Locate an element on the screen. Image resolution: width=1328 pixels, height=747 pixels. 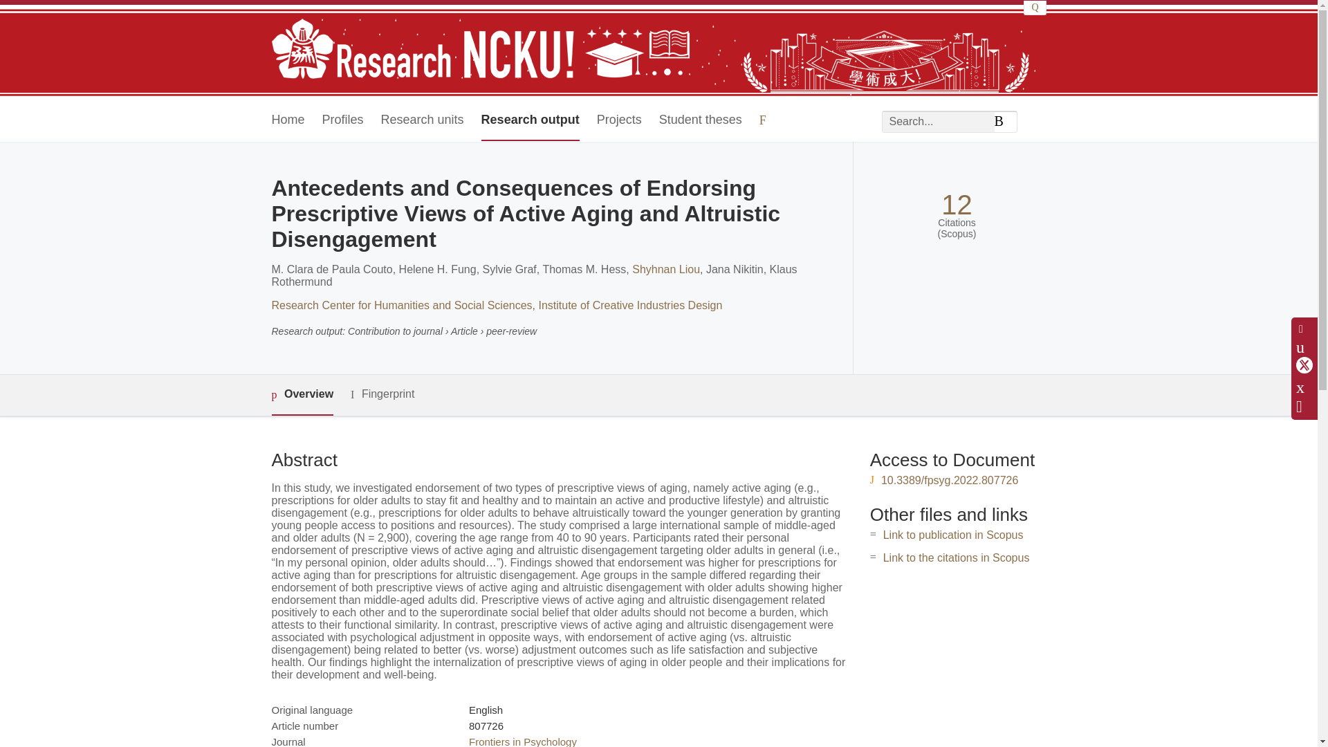
Frontiers in Psychology is located at coordinates (522, 741).